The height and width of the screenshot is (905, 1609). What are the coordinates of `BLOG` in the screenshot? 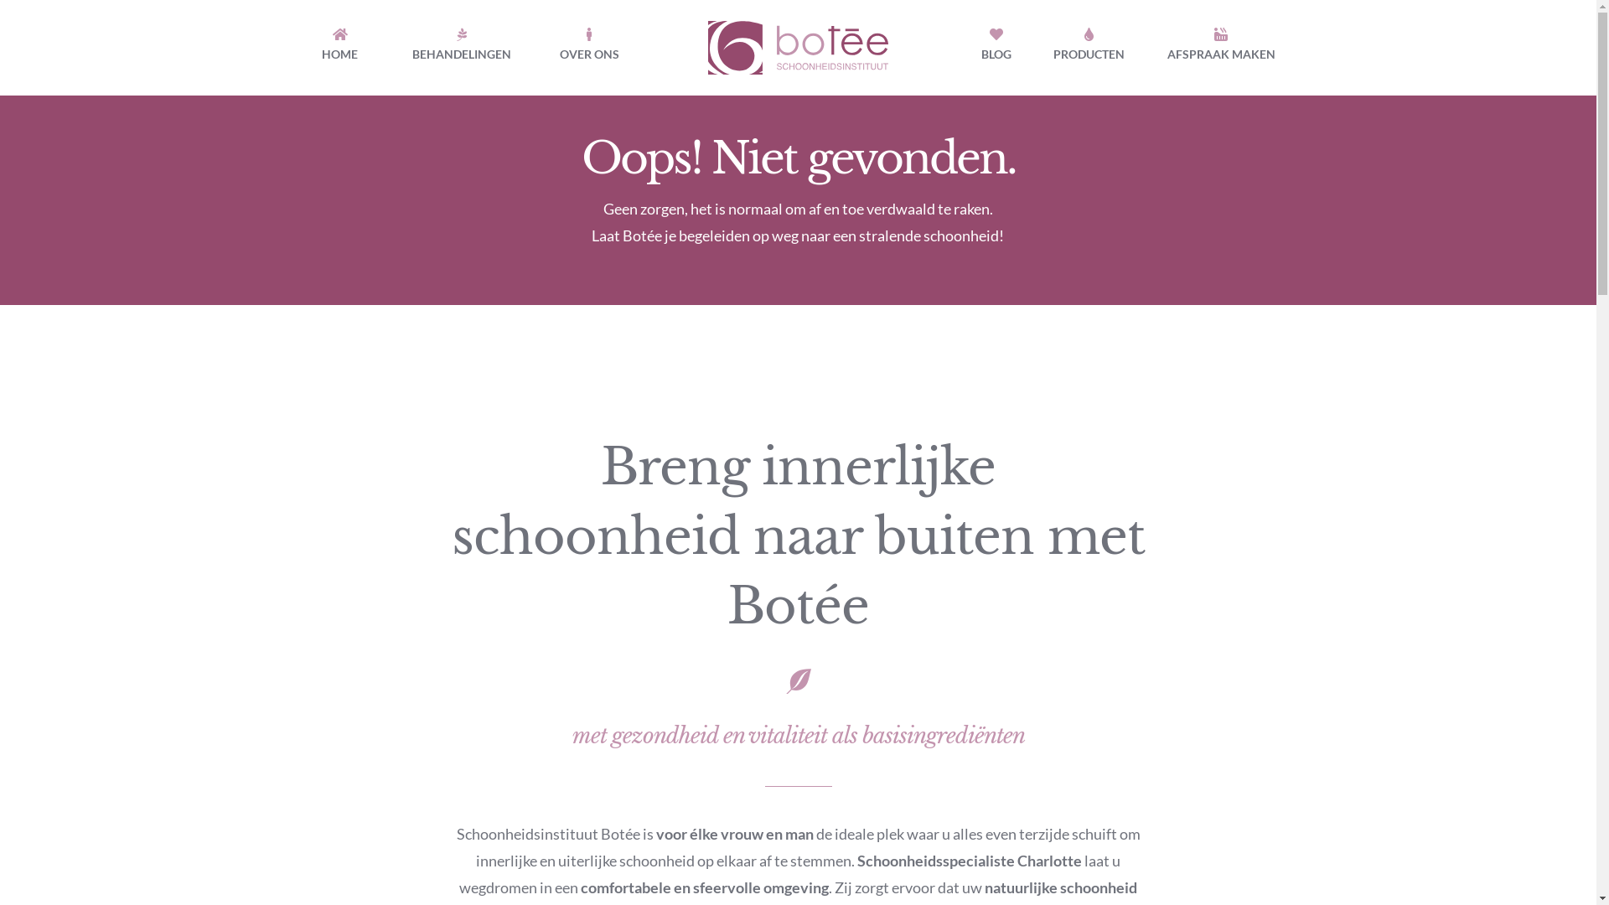 It's located at (996, 48).